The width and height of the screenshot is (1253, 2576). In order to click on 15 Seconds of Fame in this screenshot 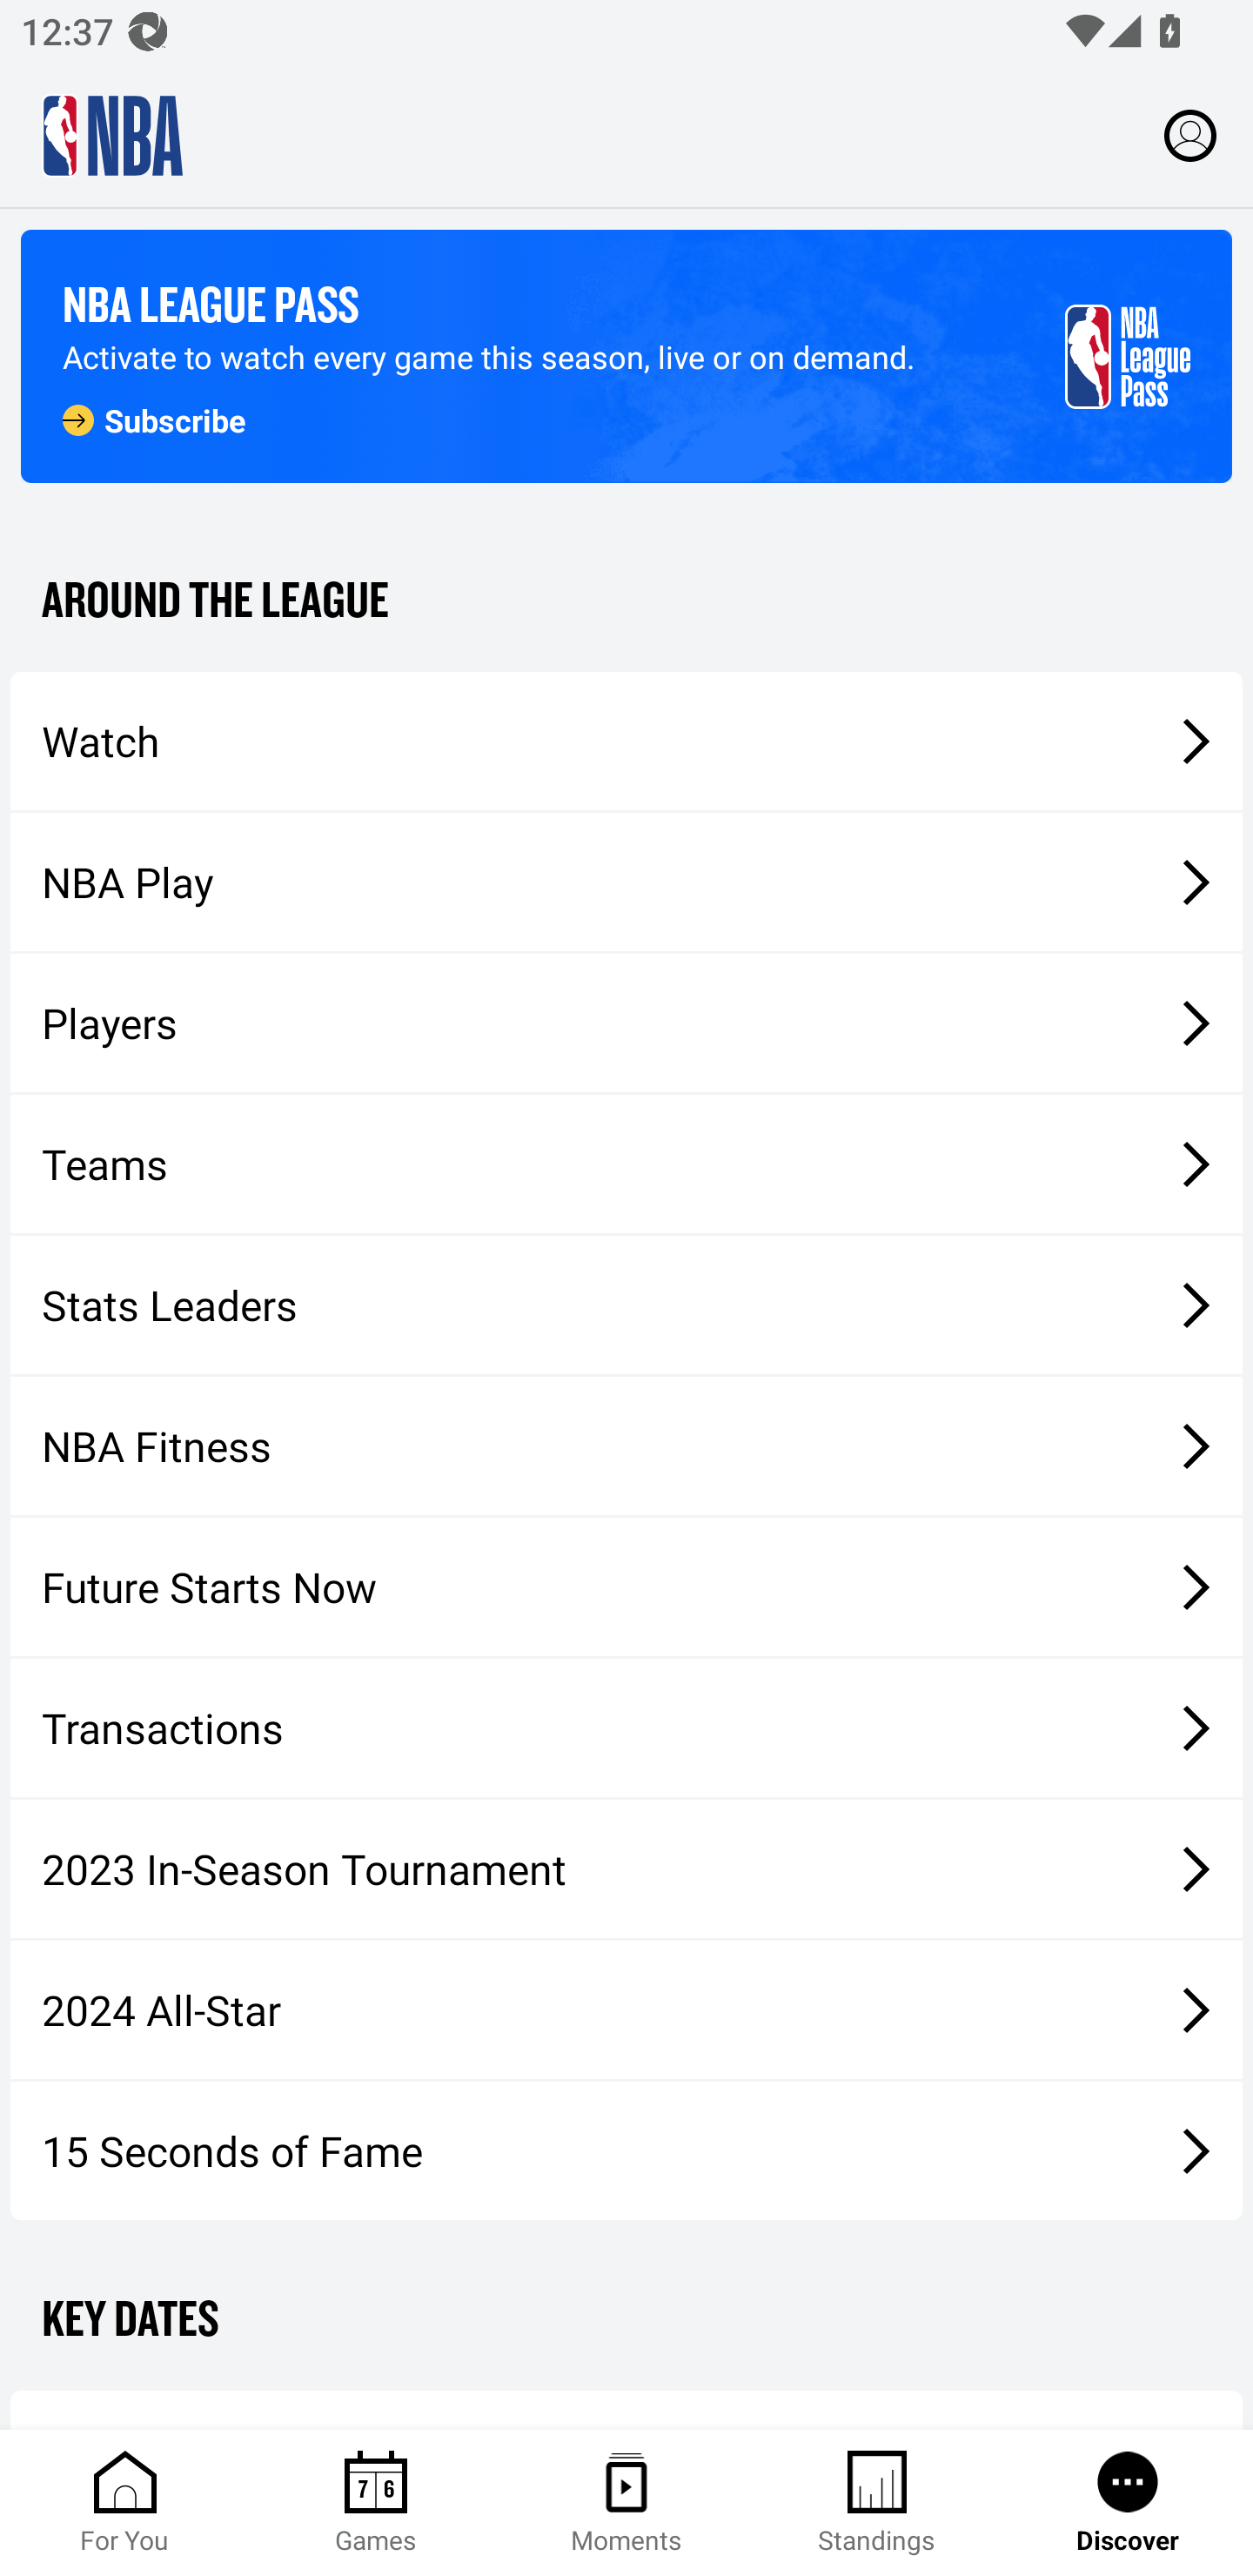, I will do `click(626, 2150)`.